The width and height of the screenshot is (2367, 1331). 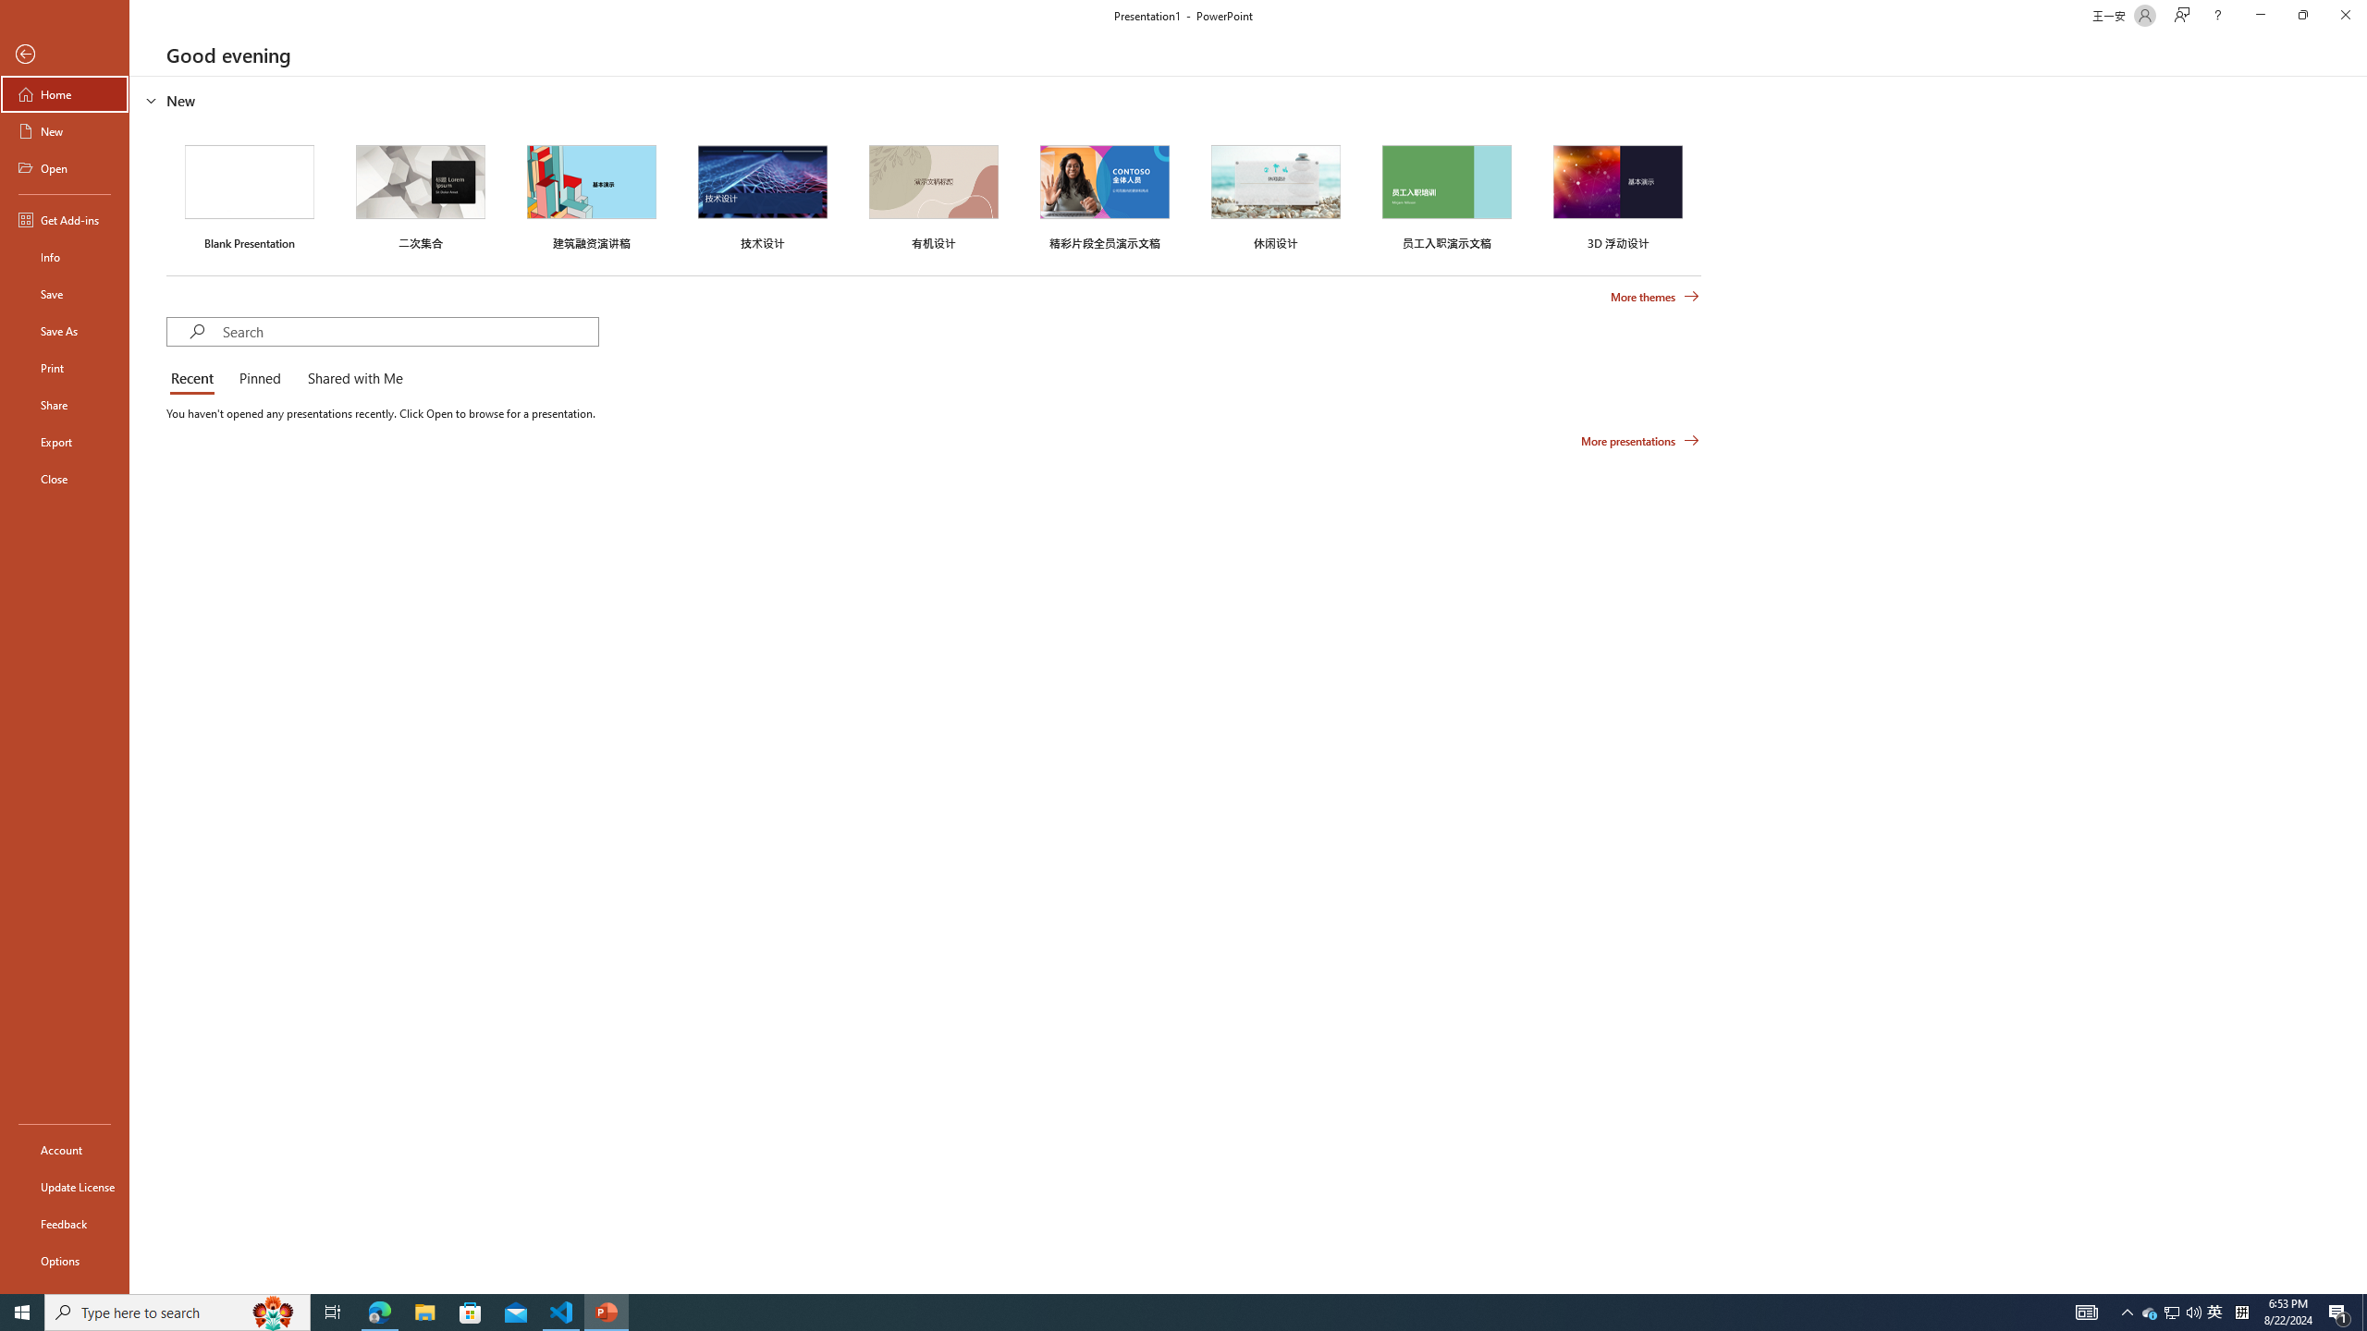 What do you see at coordinates (65, 1260) in the screenshot?
I see `Options` at bounding box center [65, 1260].